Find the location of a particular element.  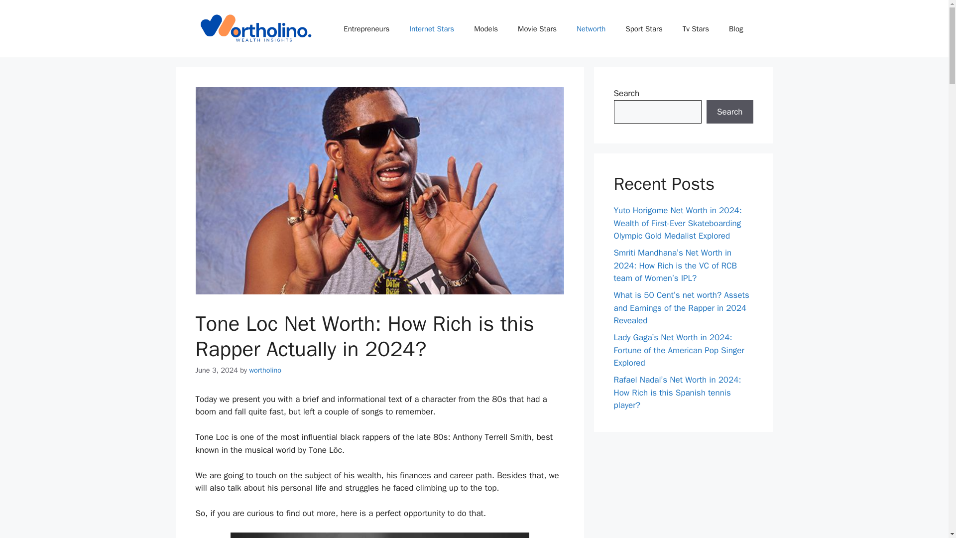

Models is located at coordinates (485, 29).